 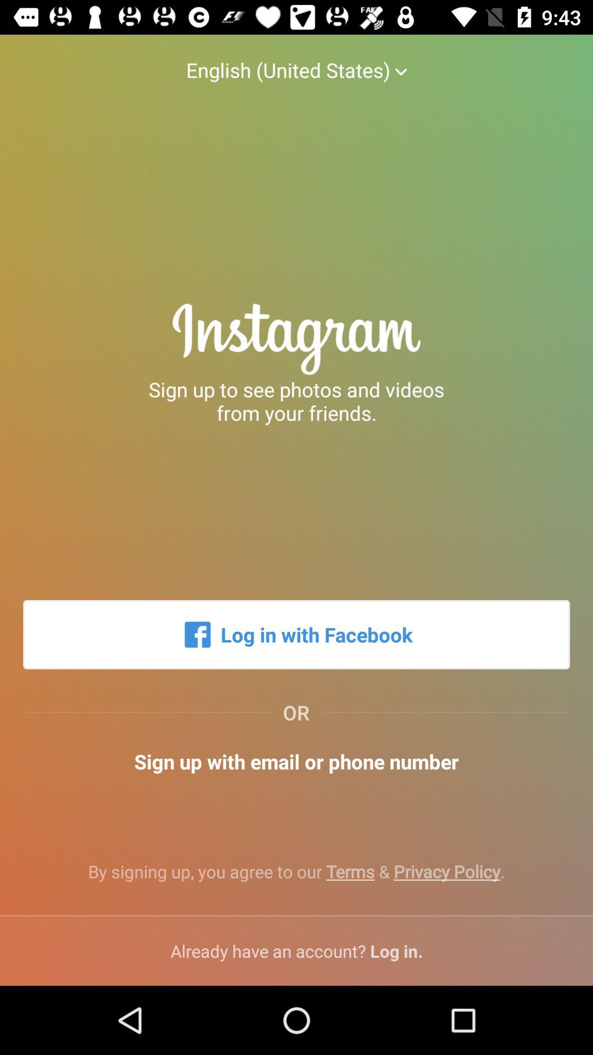 What do you see at coordinates (296, 880) in the screenshot?
I see `scroll to by signing up` at bounding box center [296, 880].